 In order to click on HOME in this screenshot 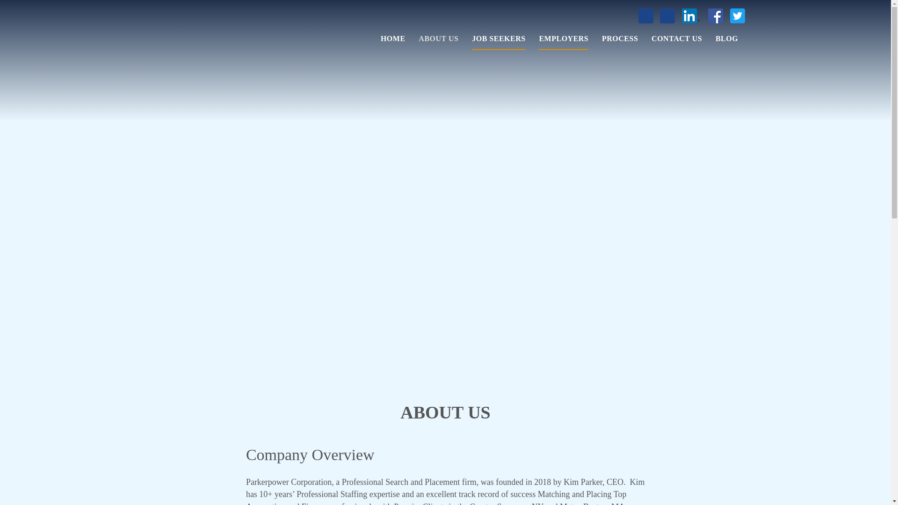, I will do `click(393, 41)`.